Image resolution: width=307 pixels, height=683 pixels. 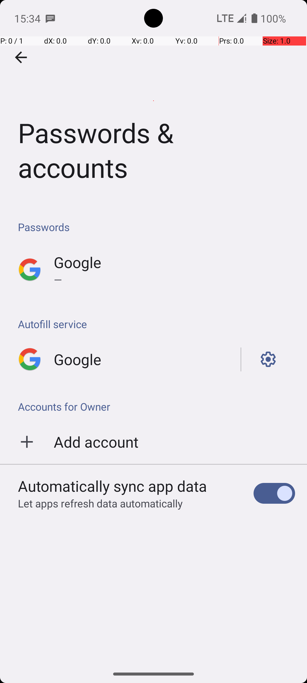 I want to click on Passwords & accounts, so click(x=153, y=101).